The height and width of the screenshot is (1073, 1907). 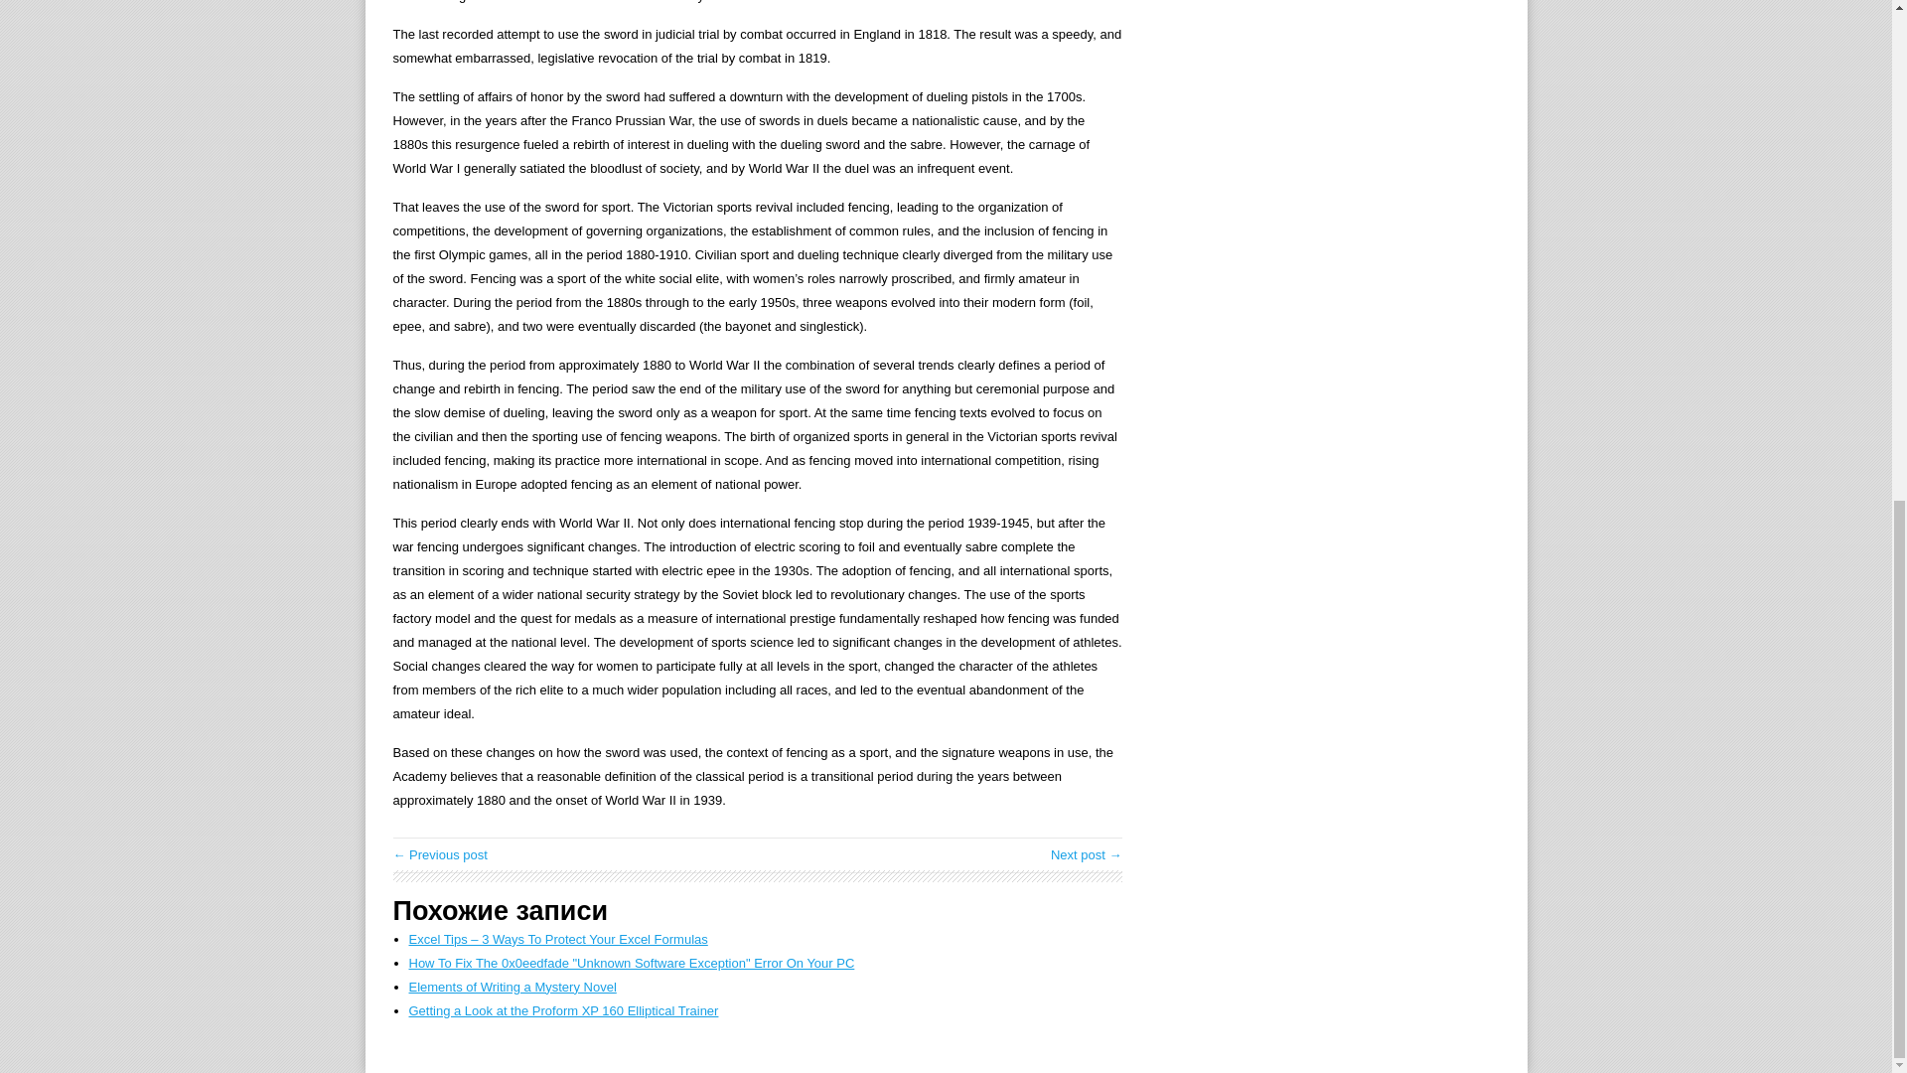 What do you see at coordinates (513, 988) in the screenshot?
I see `Elements of Writing a Mystery Novel` at bounding box center [513, 988].